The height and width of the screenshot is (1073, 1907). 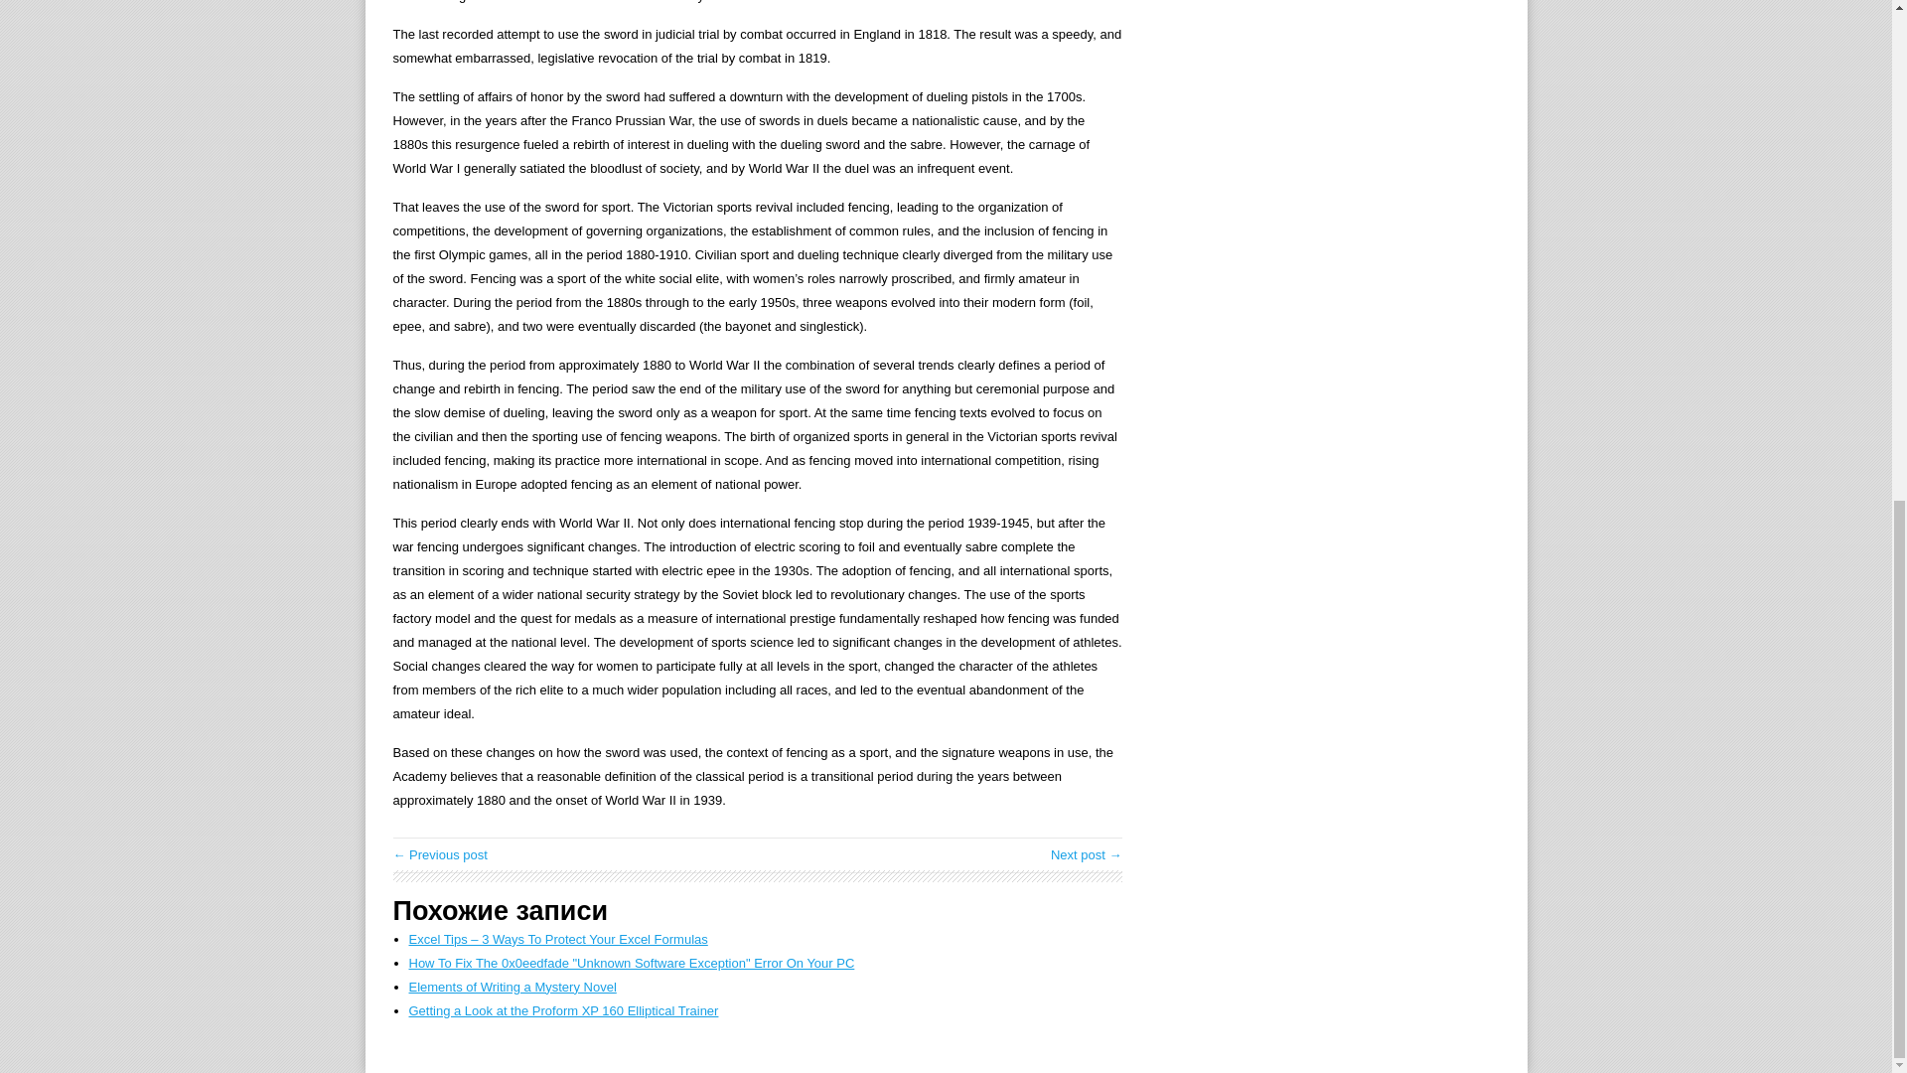 What do you see at coordinates (513, 988) in the screenshot?
I see `Elements of Writing a Mystery Novel` at bounding box center [513, 988].